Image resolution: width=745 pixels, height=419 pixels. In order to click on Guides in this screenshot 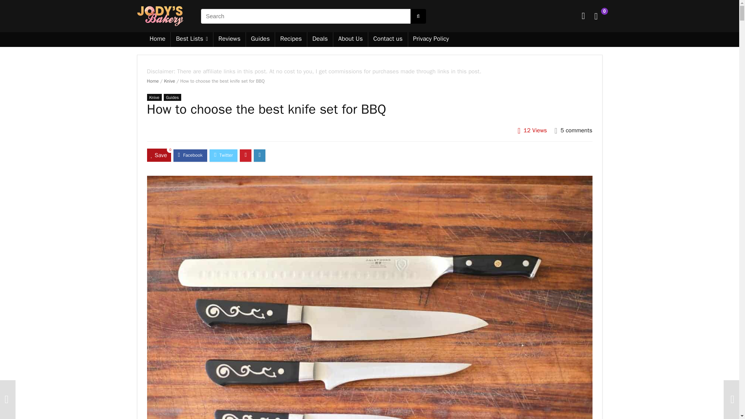, I will do `click(172, 97)`.